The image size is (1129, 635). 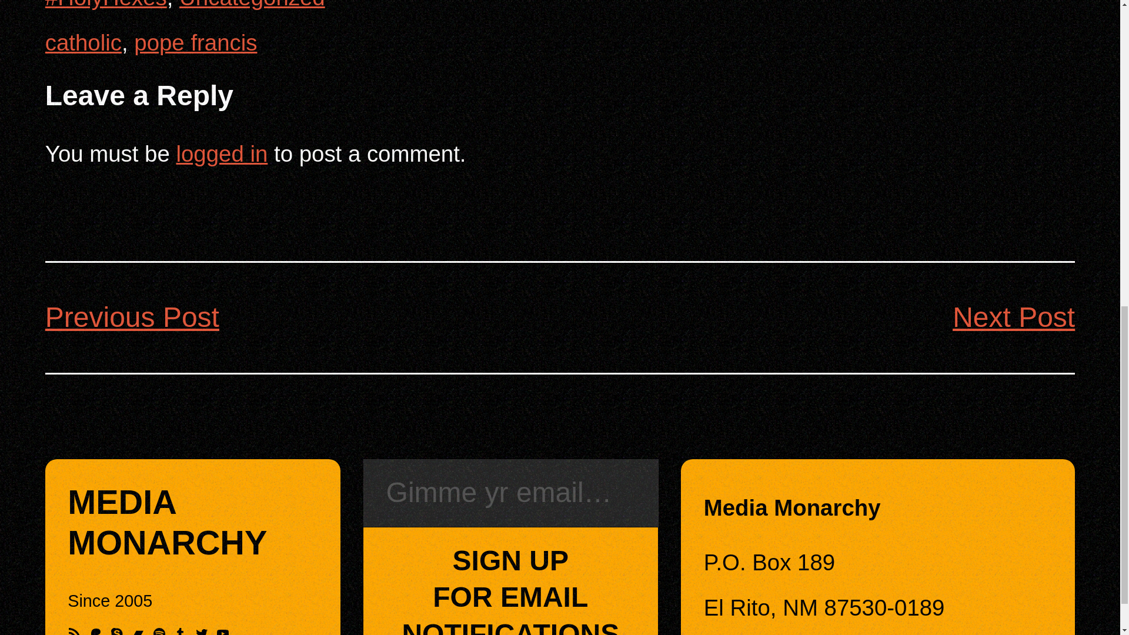 I want to click on pope francis, so click(x=83, y=42).